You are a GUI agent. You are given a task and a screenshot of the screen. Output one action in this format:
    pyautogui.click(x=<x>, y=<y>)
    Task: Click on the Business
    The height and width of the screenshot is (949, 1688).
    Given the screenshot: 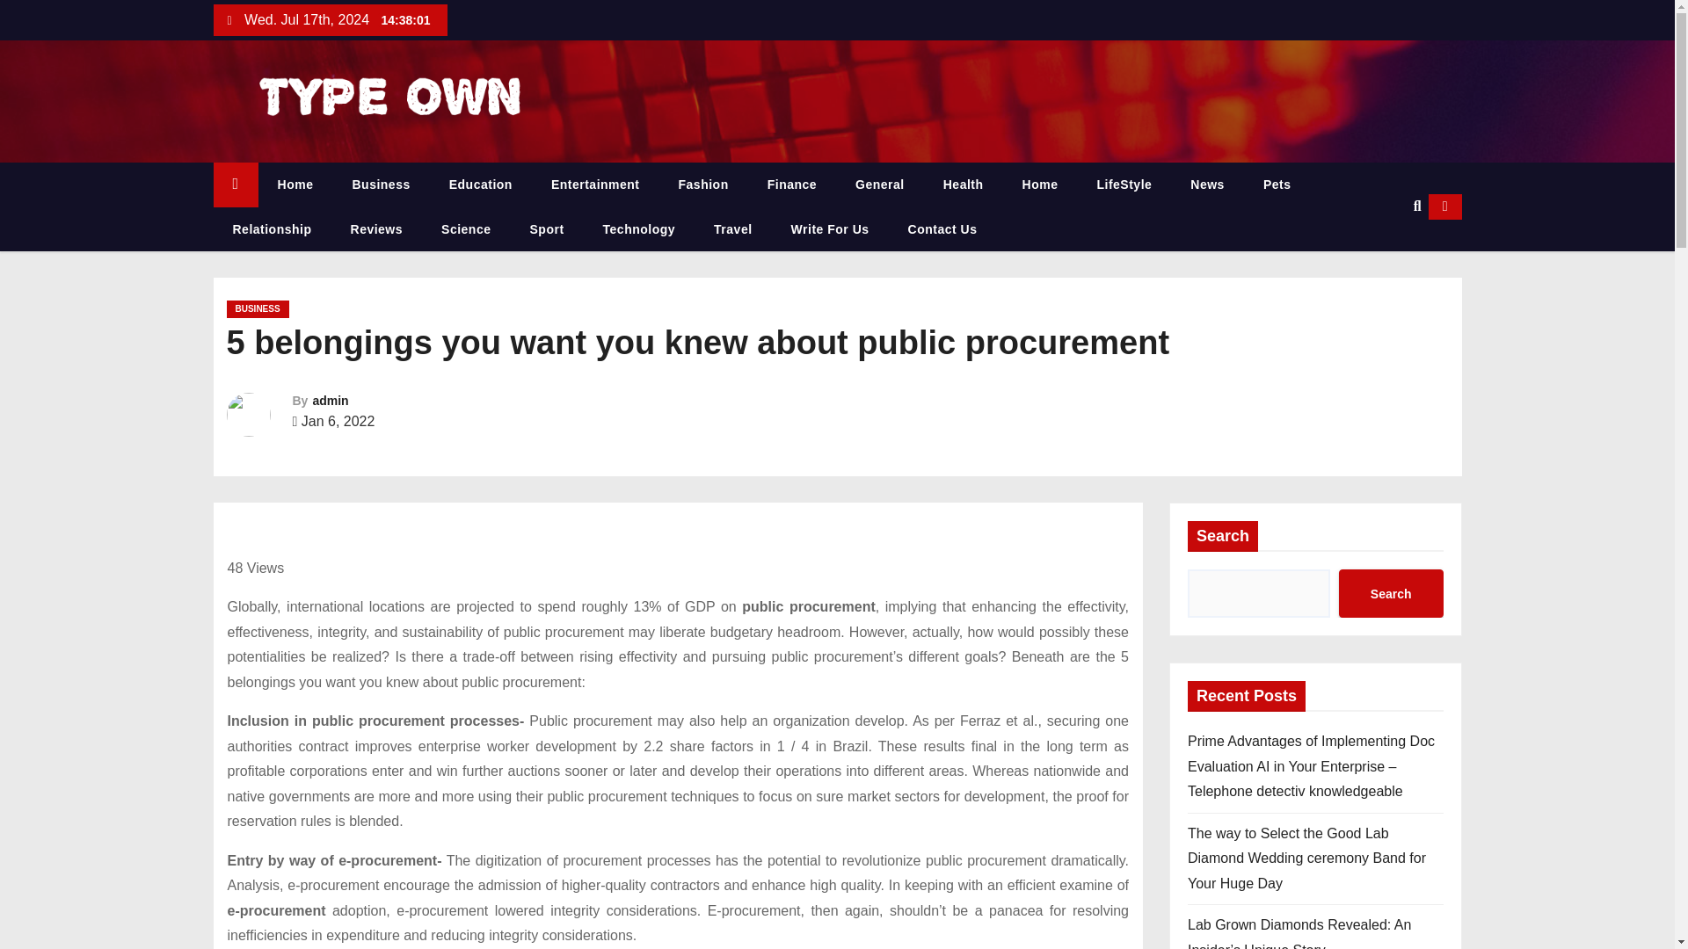 What is the action you would take?
    pyautogui.click(x=380, y=185)
    